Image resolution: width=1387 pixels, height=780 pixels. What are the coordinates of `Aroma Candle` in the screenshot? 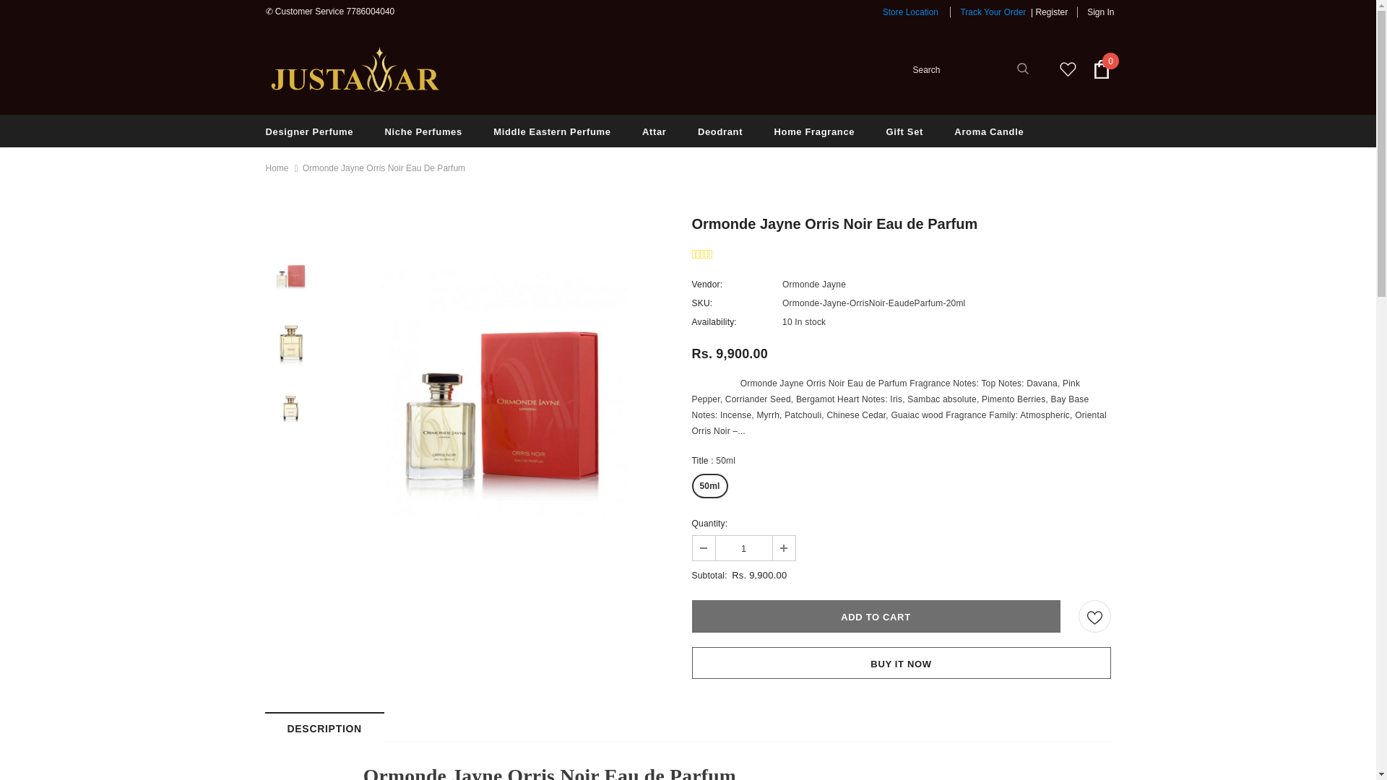 It's located at (988, 131).